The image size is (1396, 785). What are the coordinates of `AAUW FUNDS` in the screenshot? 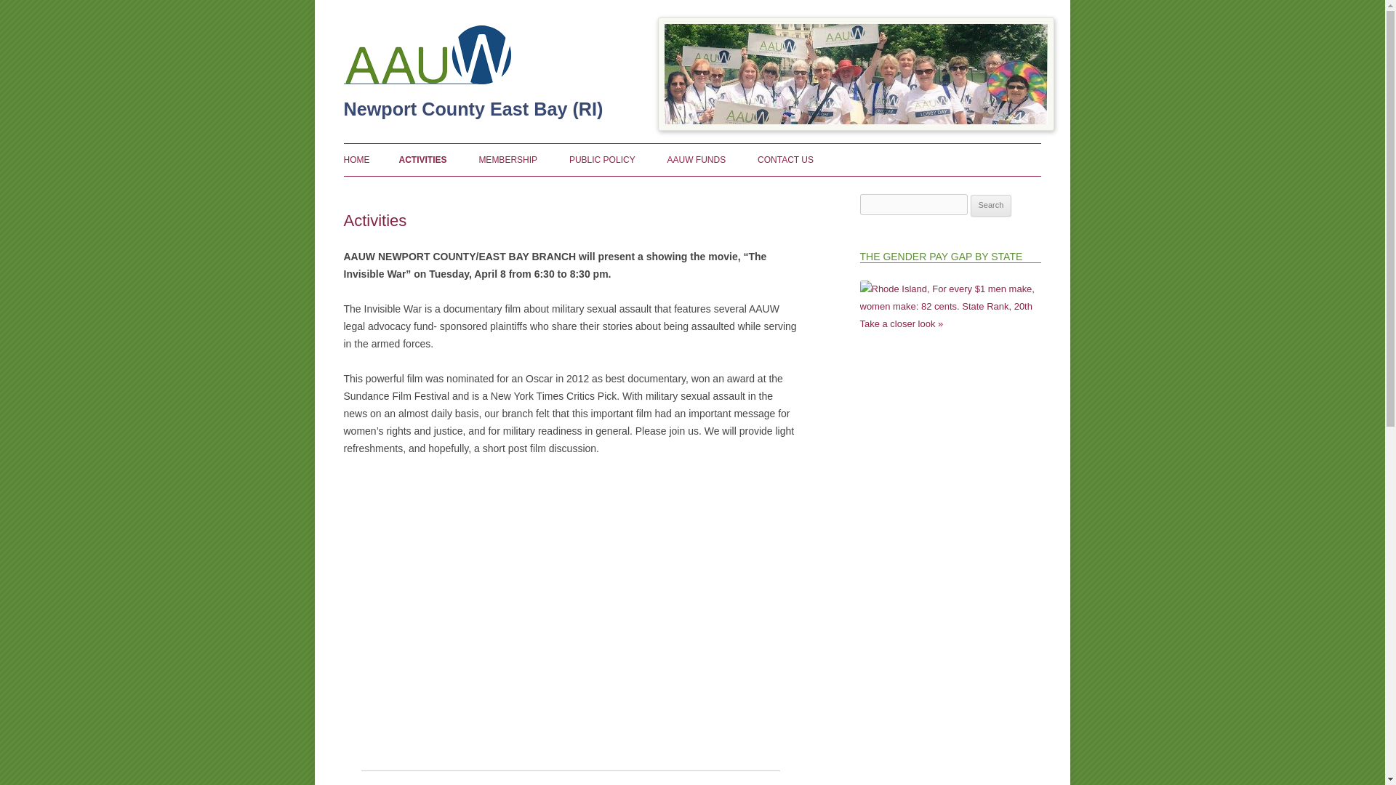 It's located at (697, 159).